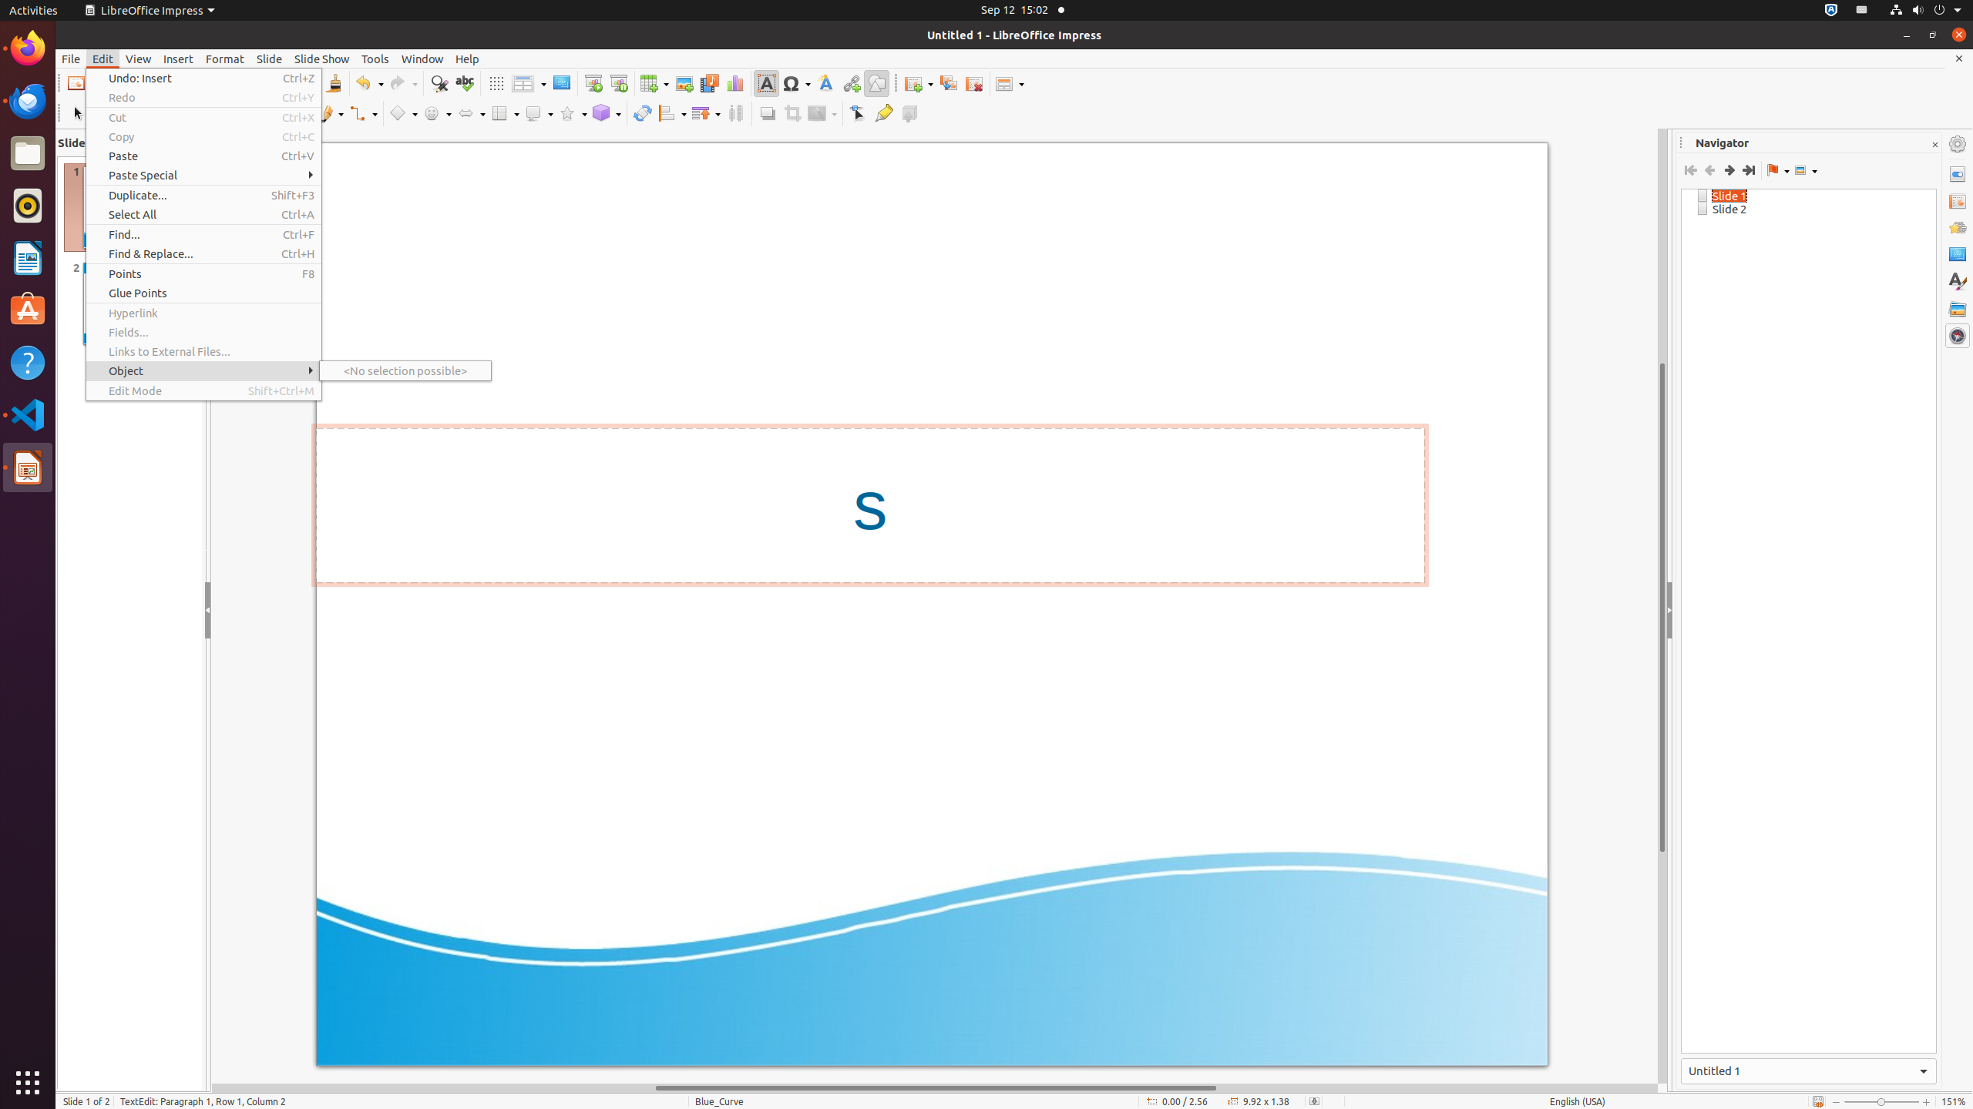 Image resolution: width=1973 pixels, height=1109 pixels. What do you see at coordinates (1778, 170) in the screenshot?
I see `Drag Mode` at bounding box center [1778, 170].